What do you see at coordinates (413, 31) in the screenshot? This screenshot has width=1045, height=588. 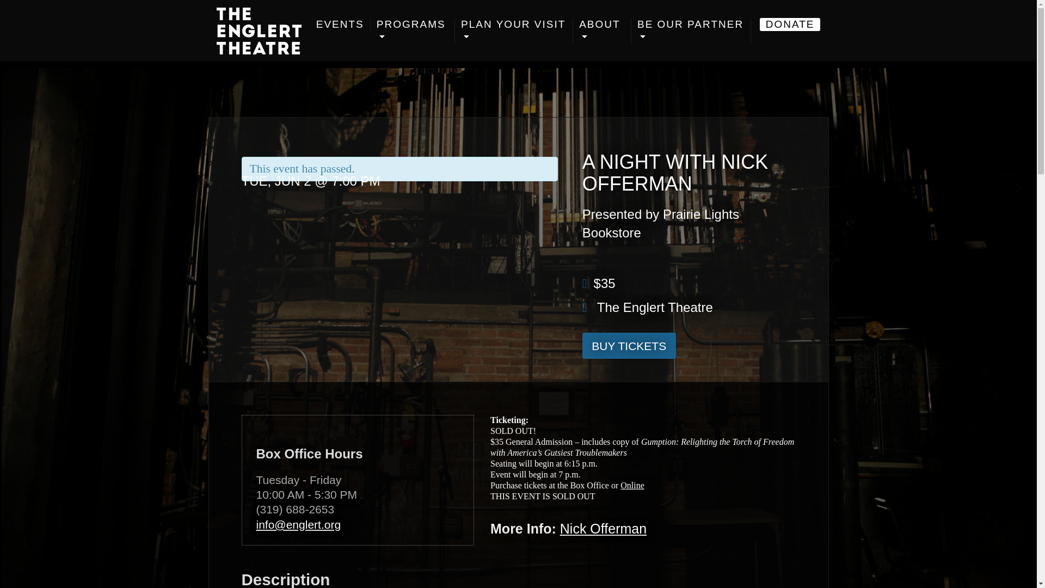 I see `Programs` at bounding box center [413, 31].